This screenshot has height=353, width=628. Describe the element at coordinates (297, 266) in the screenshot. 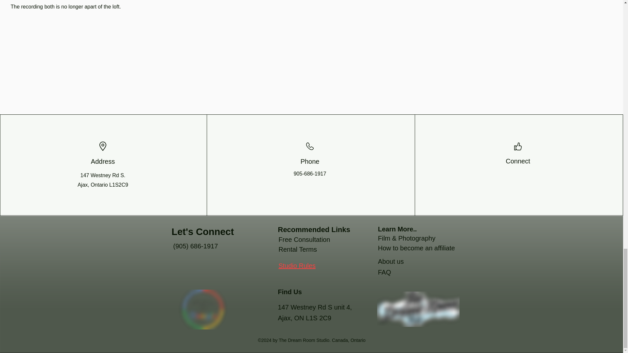

I see `Studio Rules` at that location.